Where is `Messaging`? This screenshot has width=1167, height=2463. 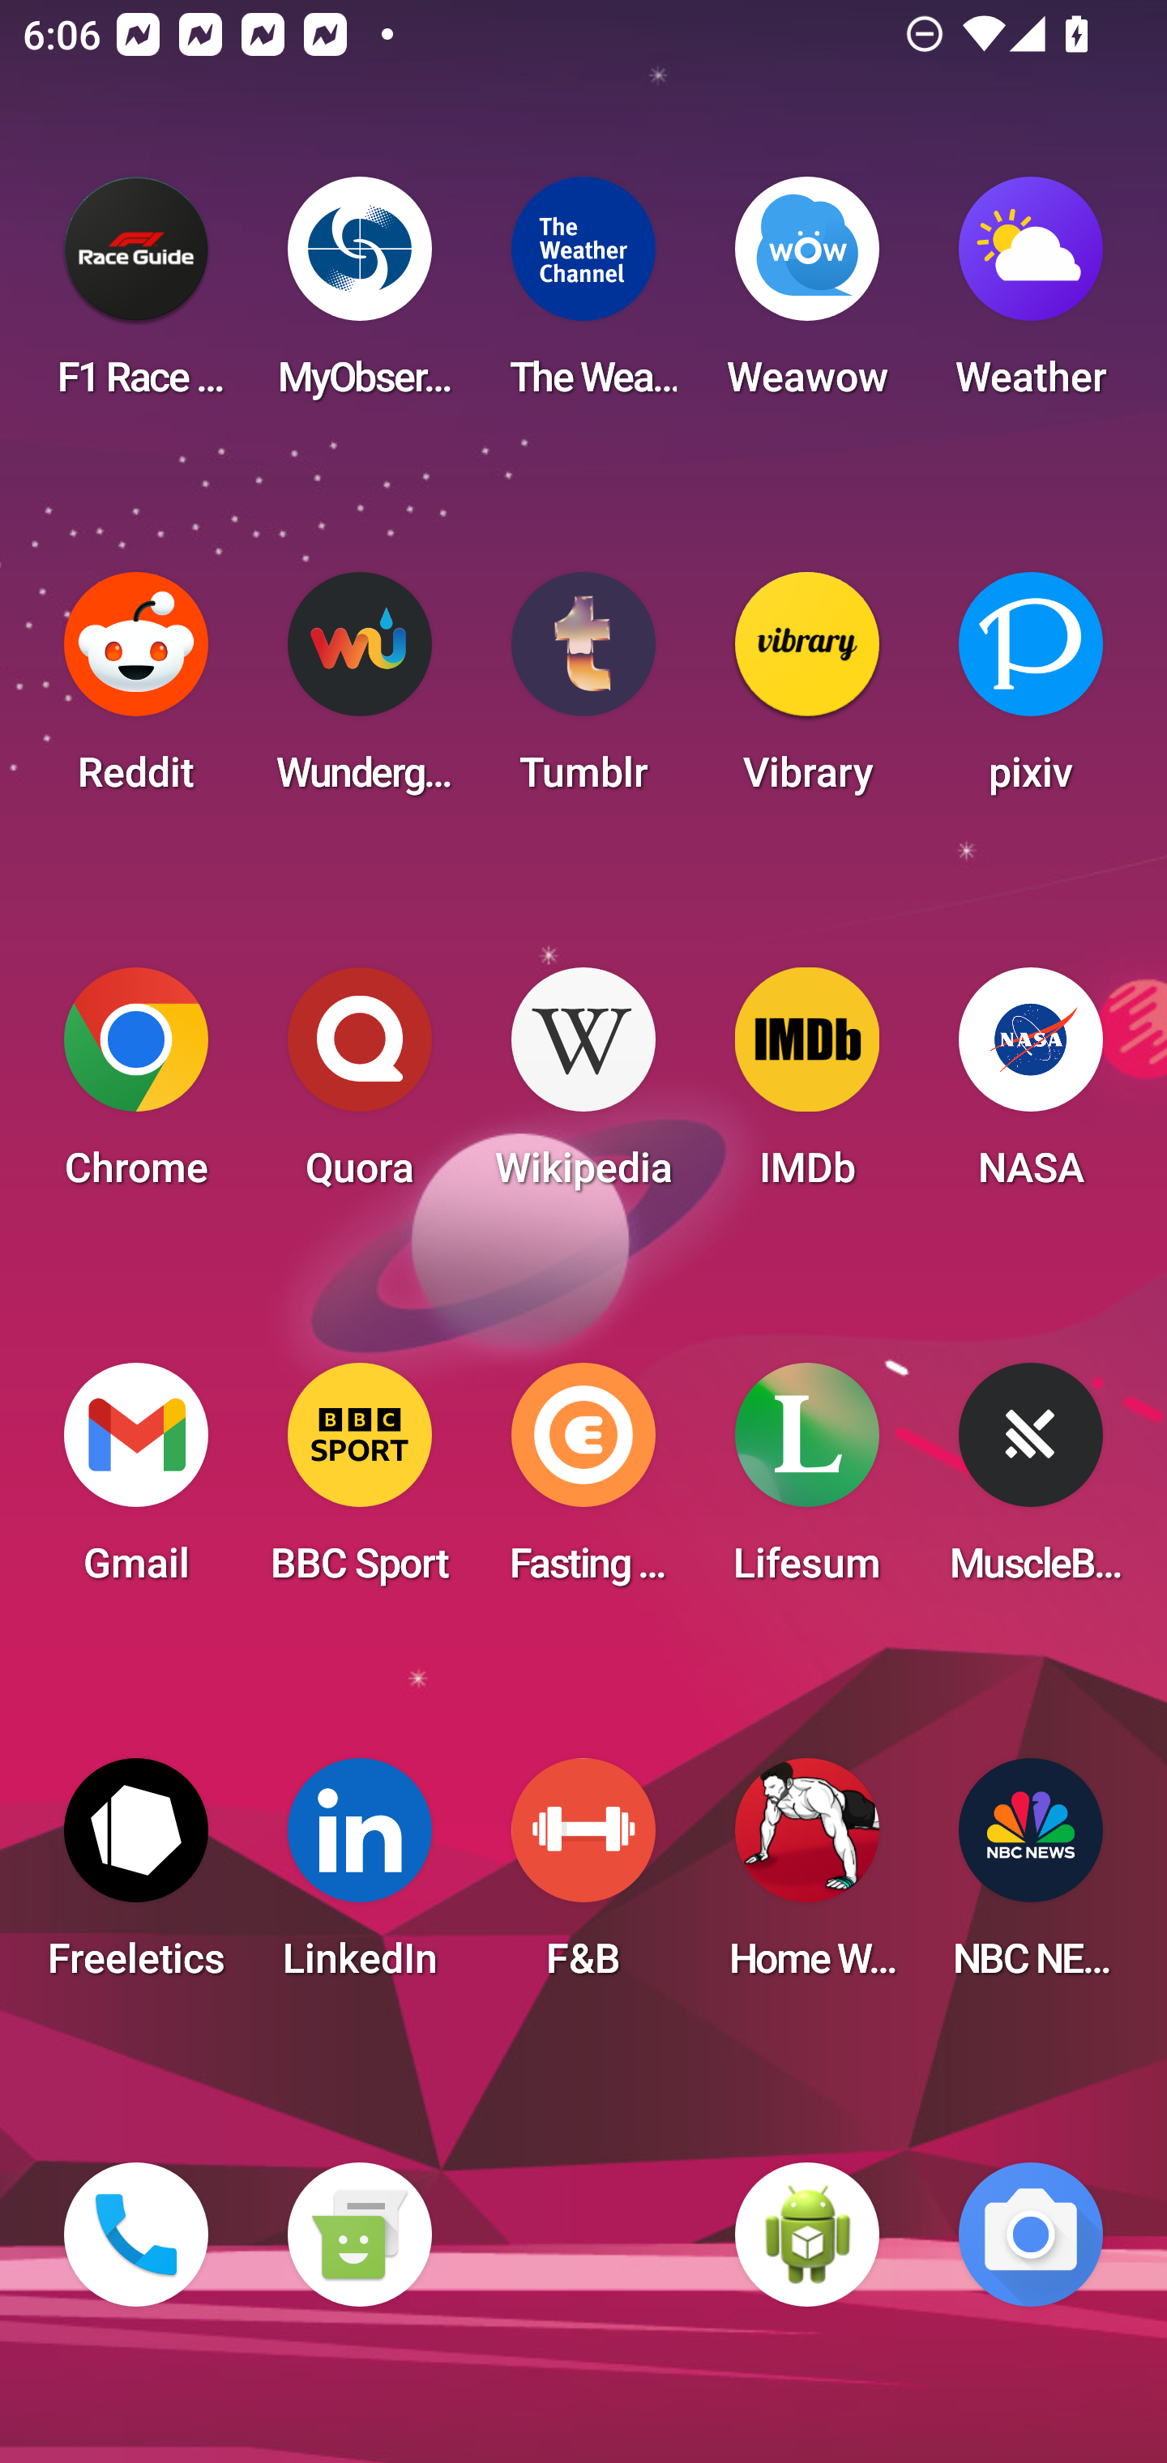 Messaging is located at coordinates (359, 2235).